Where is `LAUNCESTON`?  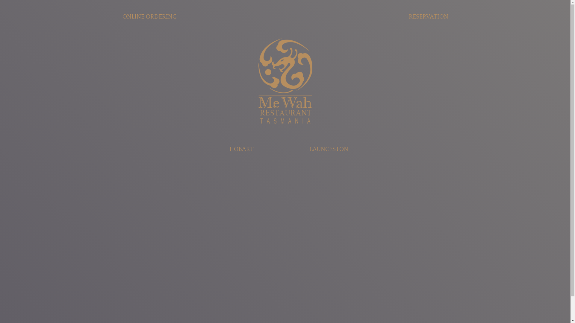 LAUNCESTON is located at coordinates (329, 149).